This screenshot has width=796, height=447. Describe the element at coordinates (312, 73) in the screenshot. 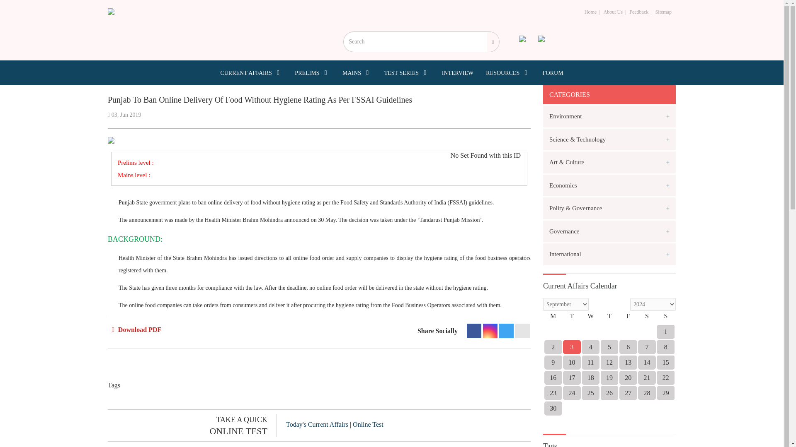

I see `PRELIMS` at that location.